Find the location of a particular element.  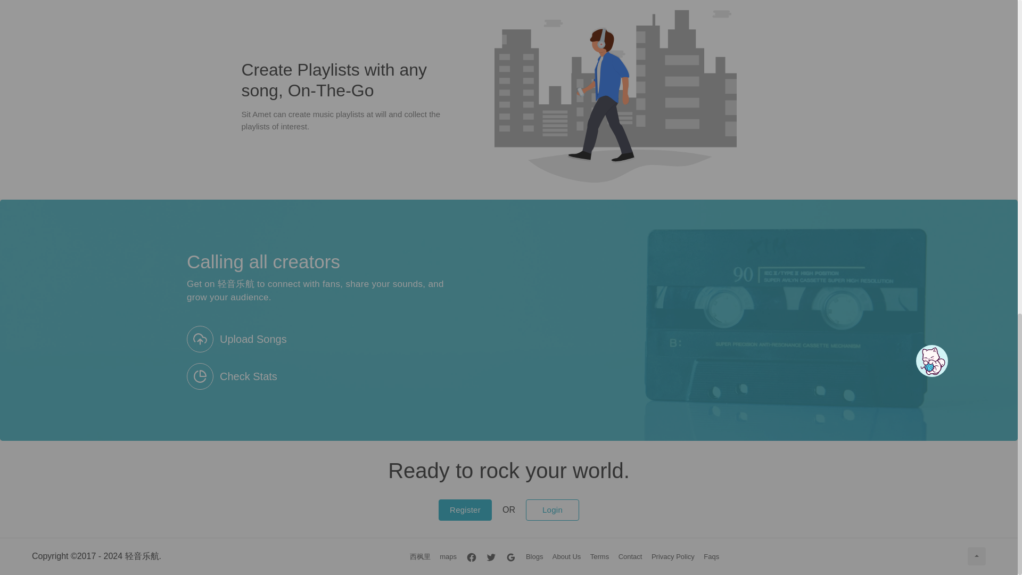

Privacy Policy is located at coordinates (673, 556).